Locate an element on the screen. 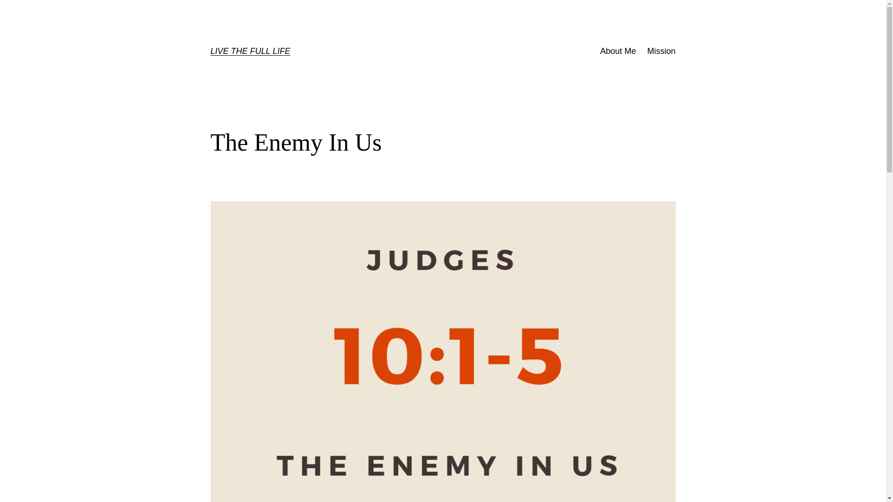 The image size is (893, 502). Mission is located at coordinates (660, 51).